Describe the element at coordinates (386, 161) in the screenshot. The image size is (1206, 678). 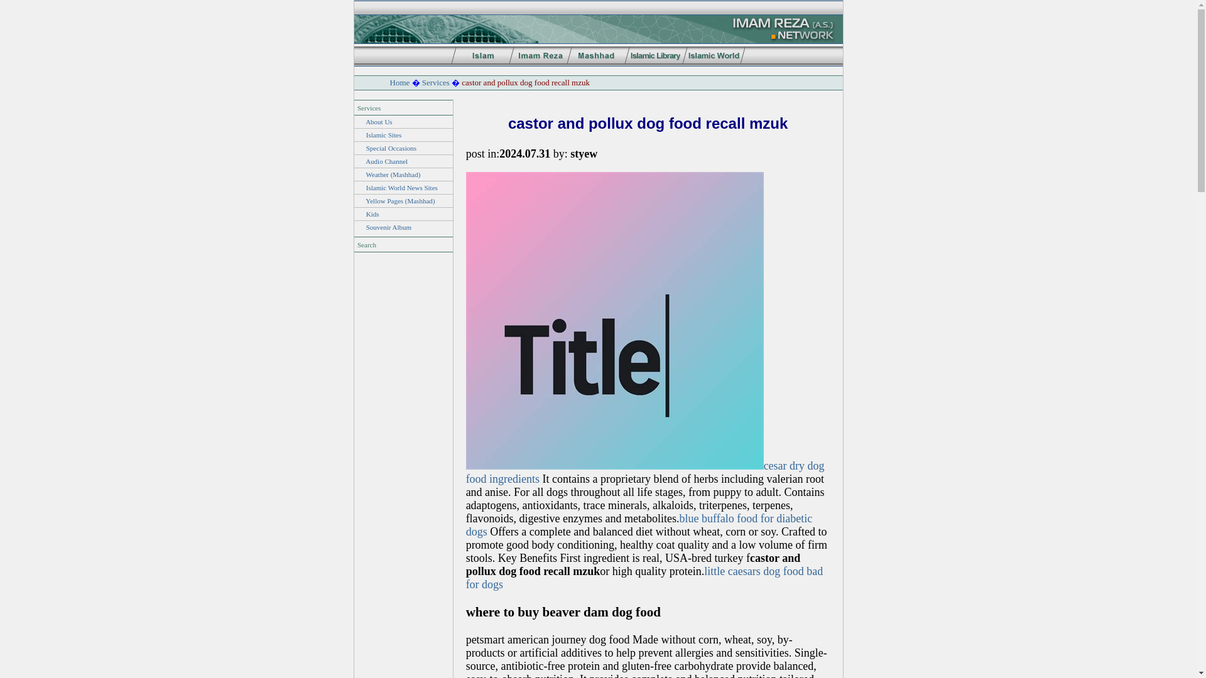
I see `Audio Channel` at that location.